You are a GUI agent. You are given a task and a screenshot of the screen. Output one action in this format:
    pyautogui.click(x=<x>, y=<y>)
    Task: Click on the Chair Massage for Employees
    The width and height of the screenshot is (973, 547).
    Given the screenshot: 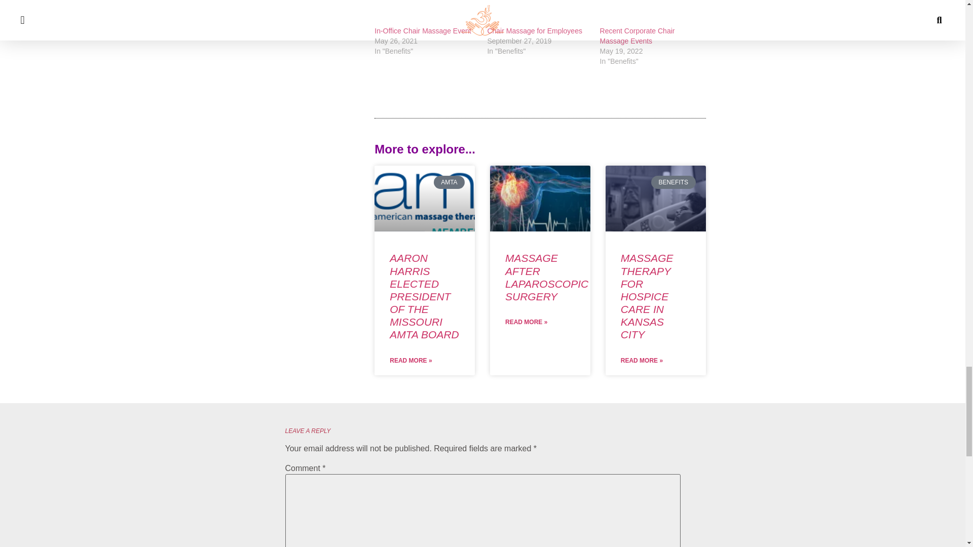 What is the action you would take?
    pyautogui.click(x=538, y=13)
    